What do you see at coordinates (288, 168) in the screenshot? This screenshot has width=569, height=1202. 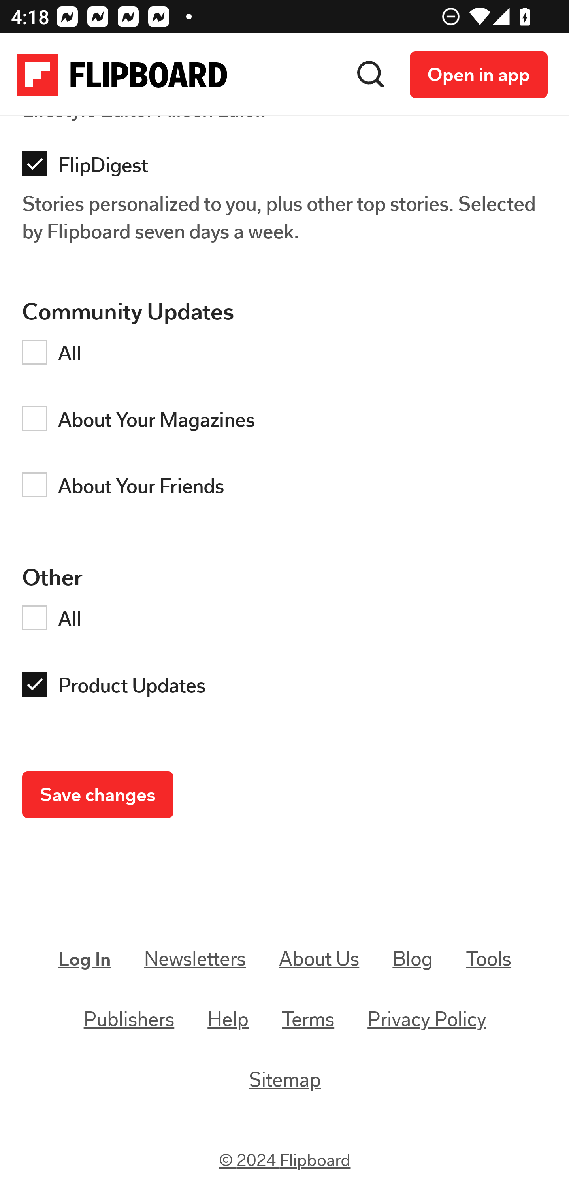 I see `checkmark FlipDigest` at bounding box center [288, 168].